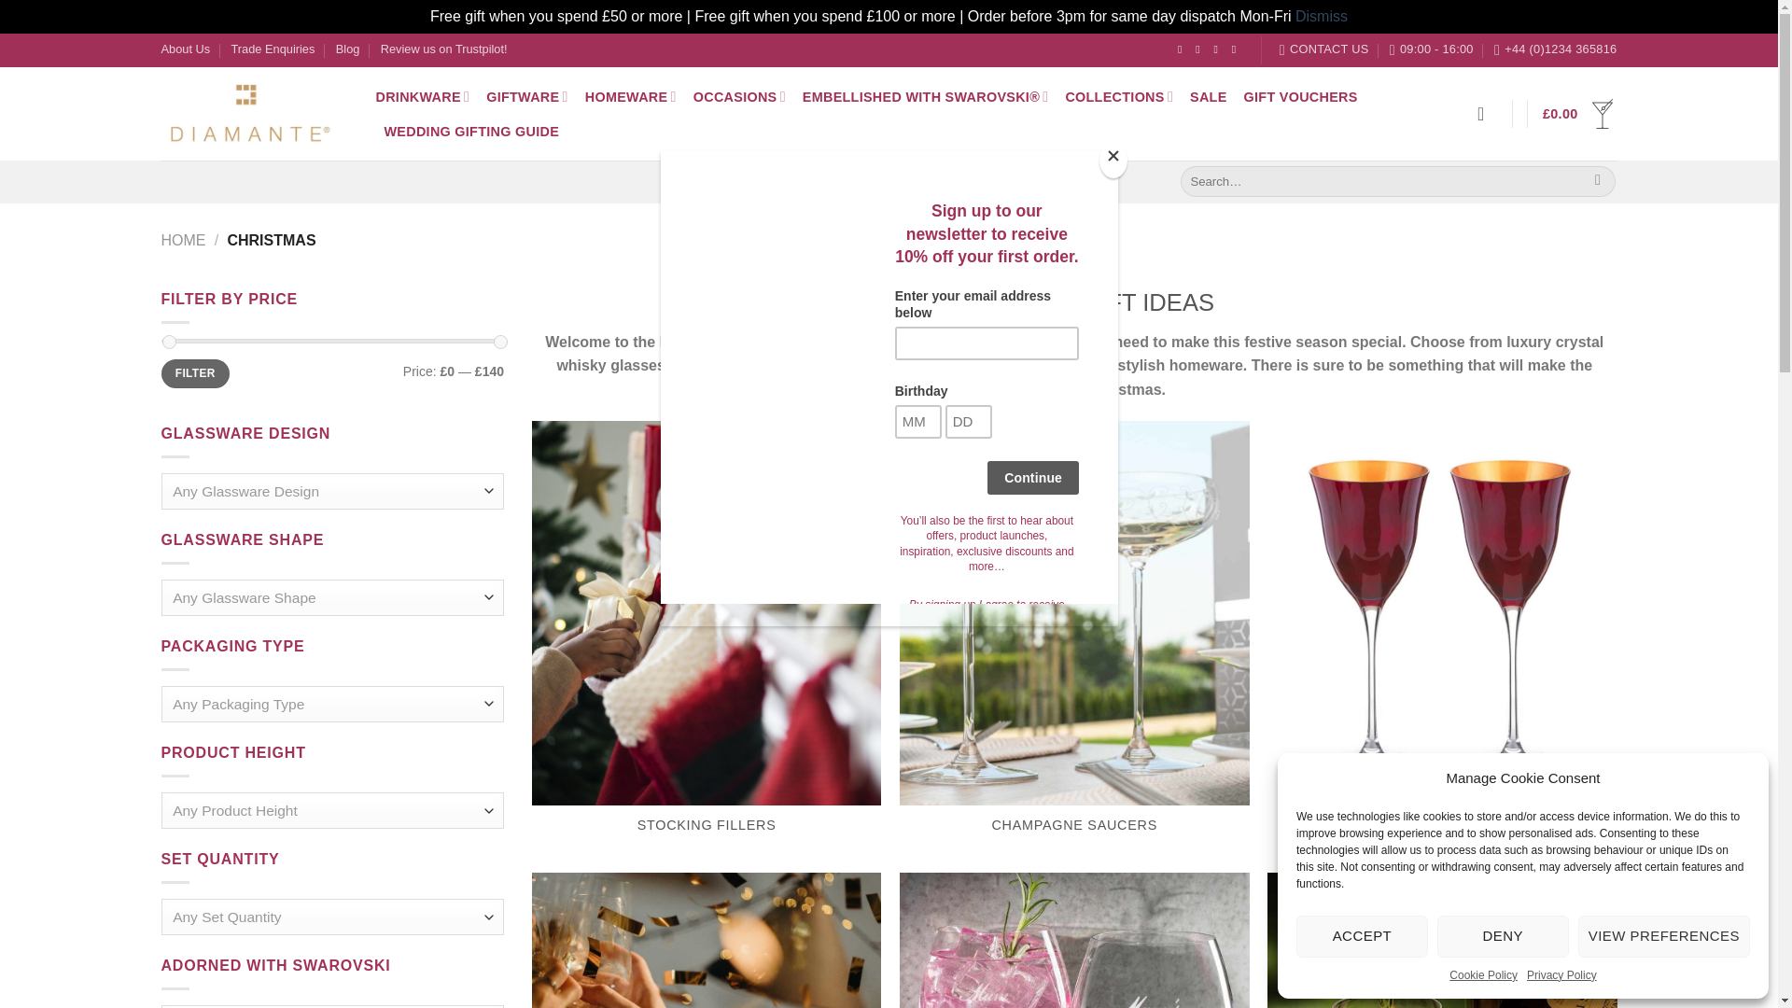 Image resolution: width=1792 pixels, height=1008 pixels. What do you see at coordinates (1432, 49) in the screenshot?
I see `09:00 - 16:00` at bounding box center [1432, 49].